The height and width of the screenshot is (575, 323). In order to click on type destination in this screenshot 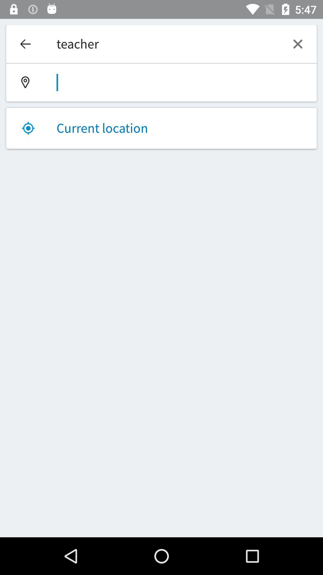, I will do `click(161, 83)`.